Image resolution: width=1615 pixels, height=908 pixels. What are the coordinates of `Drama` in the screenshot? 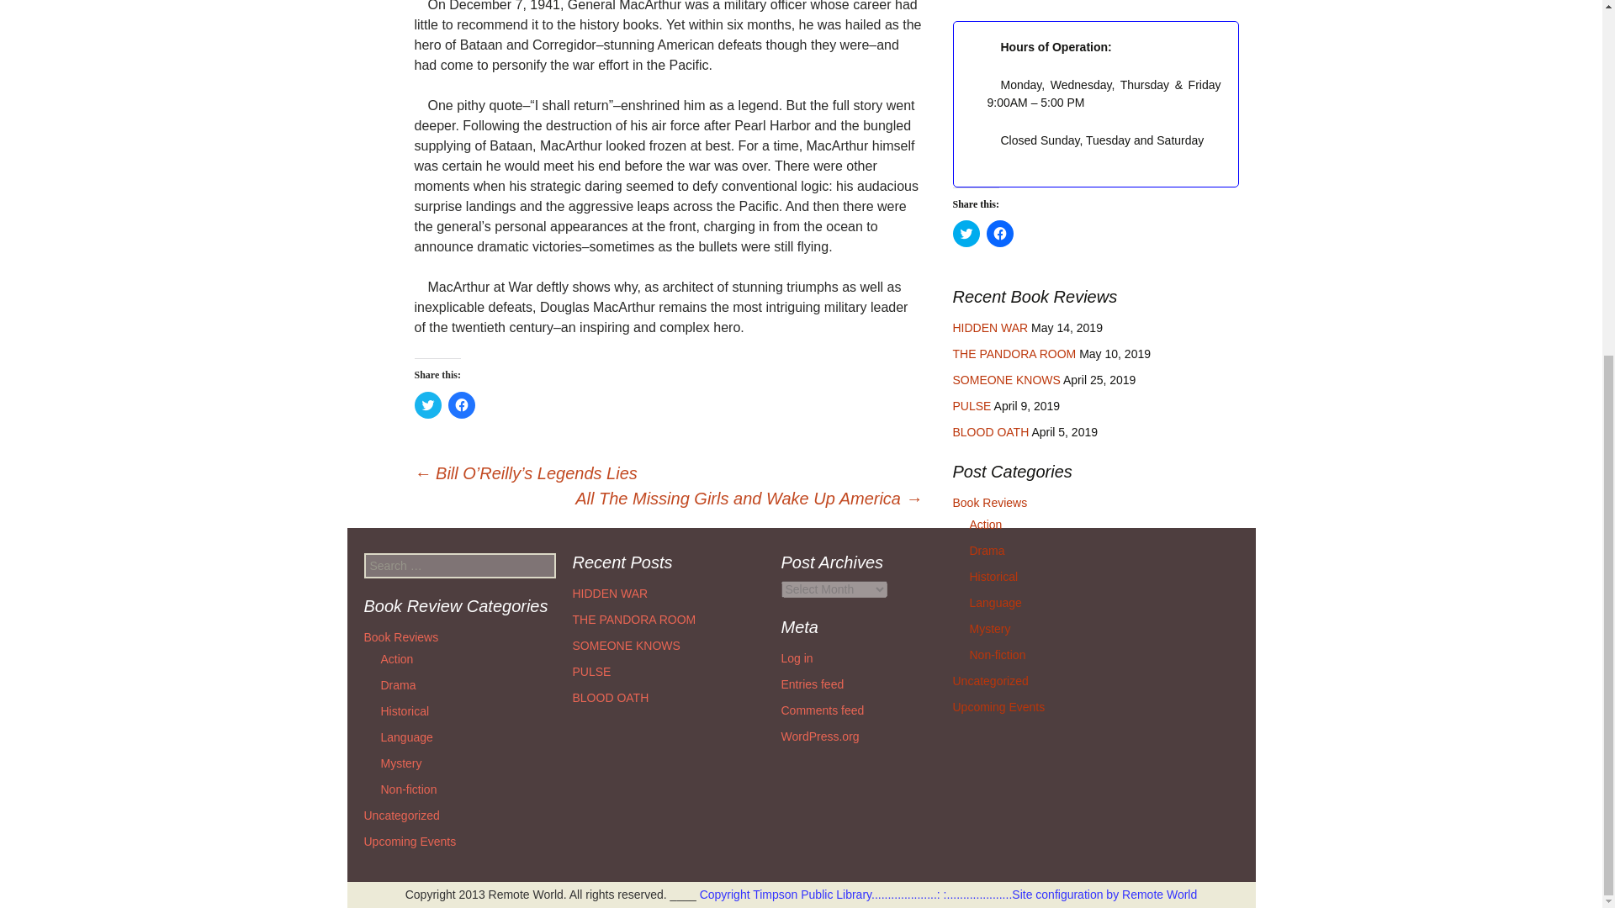 It's located at (987, 550).